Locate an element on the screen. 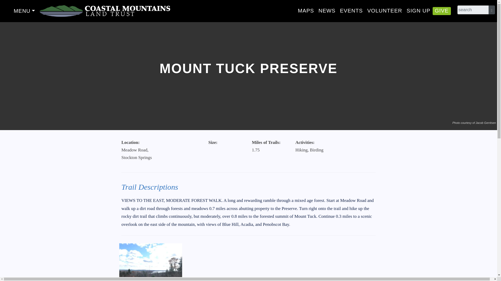 The width and height of the screenshot is (501, 281). SIGN UP is located at coordinates (419, 10).